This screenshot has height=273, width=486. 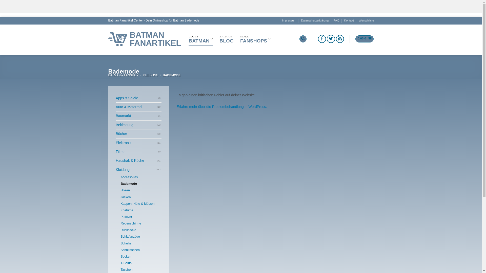 What do you see at coordinates (255, 39) in the screenshot?
I see `MORE
FANSHOPS` at bounding box center [255, 39].